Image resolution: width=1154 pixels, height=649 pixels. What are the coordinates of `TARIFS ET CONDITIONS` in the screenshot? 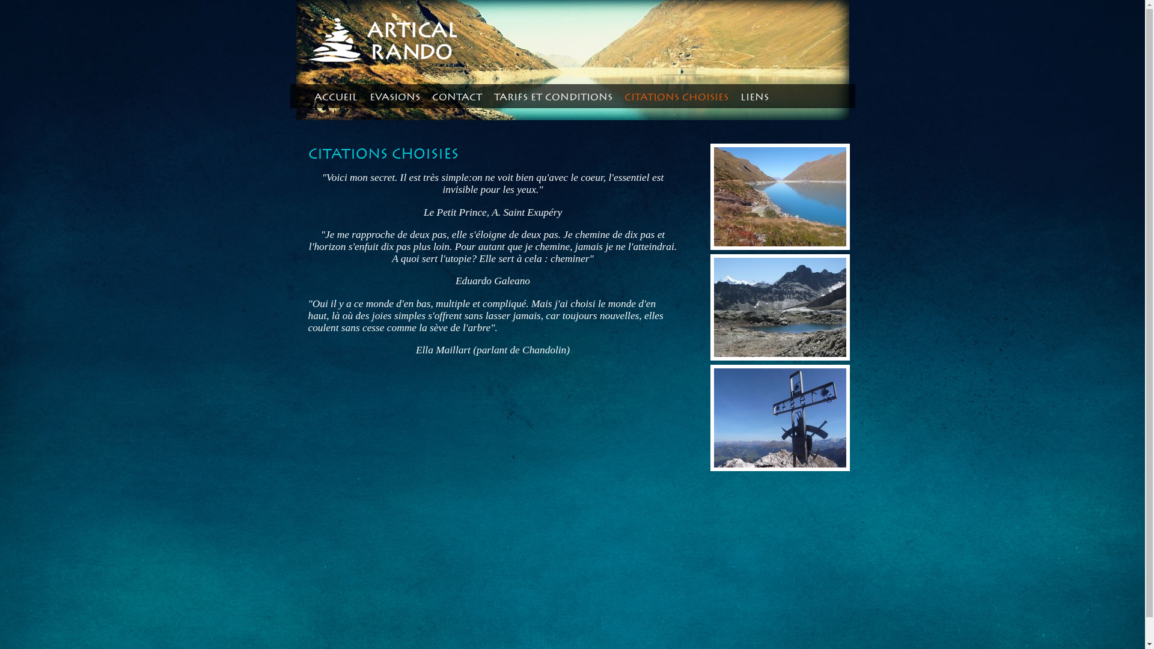 It's located at (553, 98).